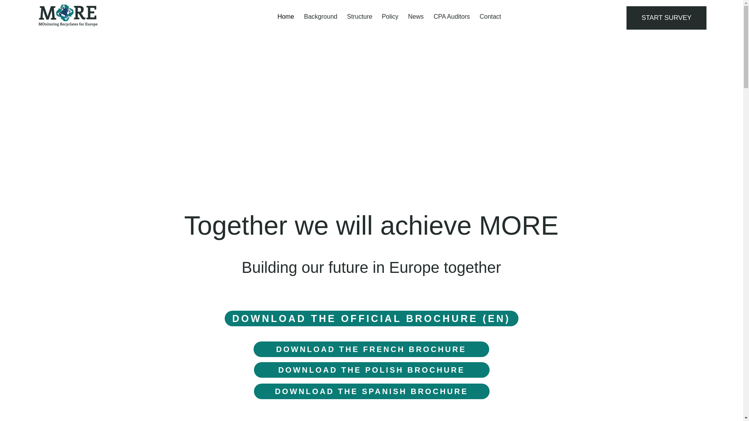 The height and width of the screenshot is (421, 749). I want to click on DOWNLOAD THE SPANISH BROCHURE, so click(371, 391).